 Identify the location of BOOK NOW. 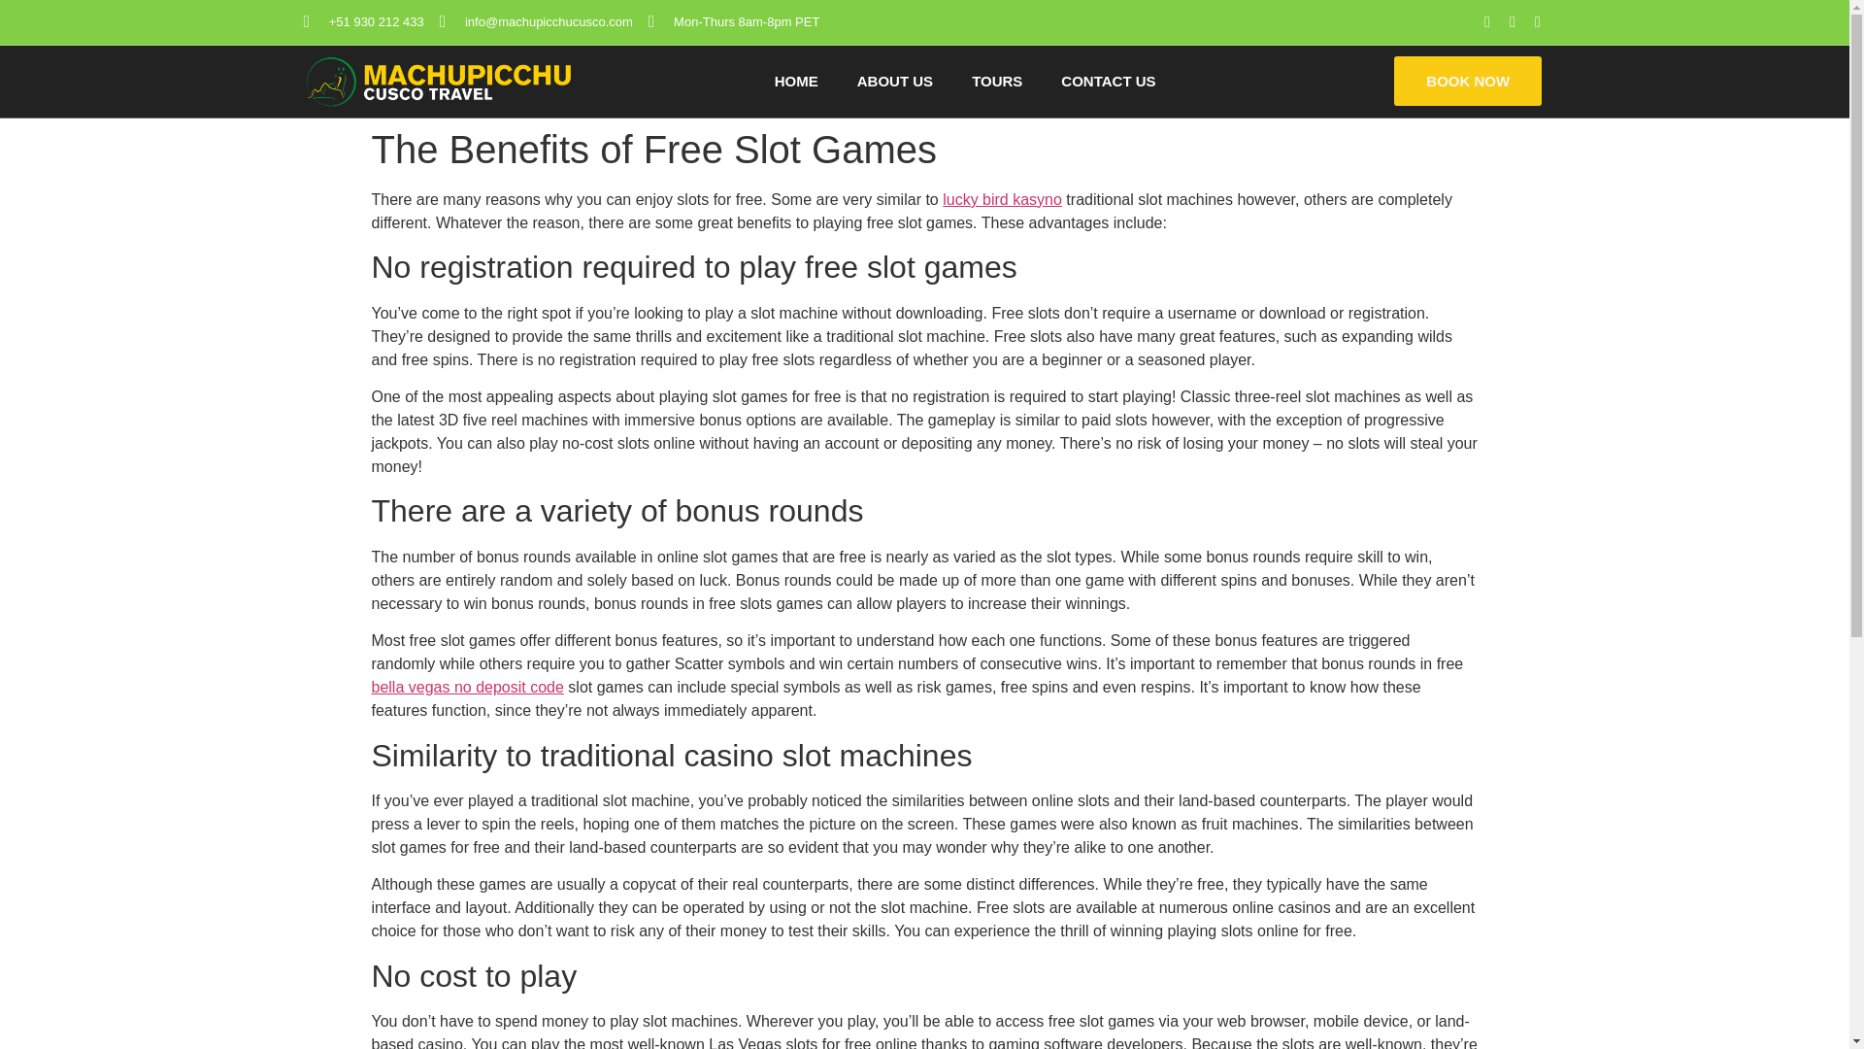
(1468, 82).